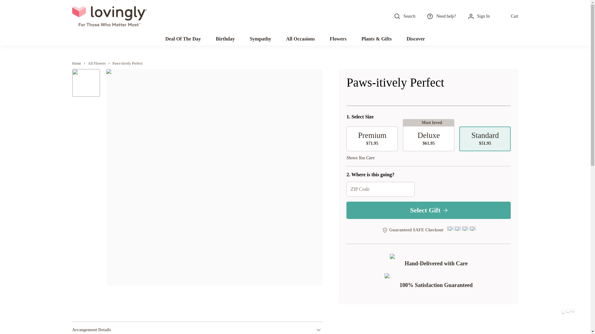  What do you see at coordinates (260, 39) in the screenshot?
I see `Sympathy` at bounding box center [260, 39].